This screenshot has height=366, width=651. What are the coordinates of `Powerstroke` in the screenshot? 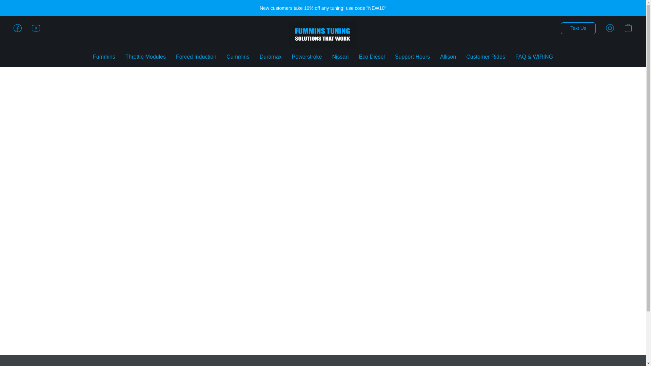 It's located at (307, 57).